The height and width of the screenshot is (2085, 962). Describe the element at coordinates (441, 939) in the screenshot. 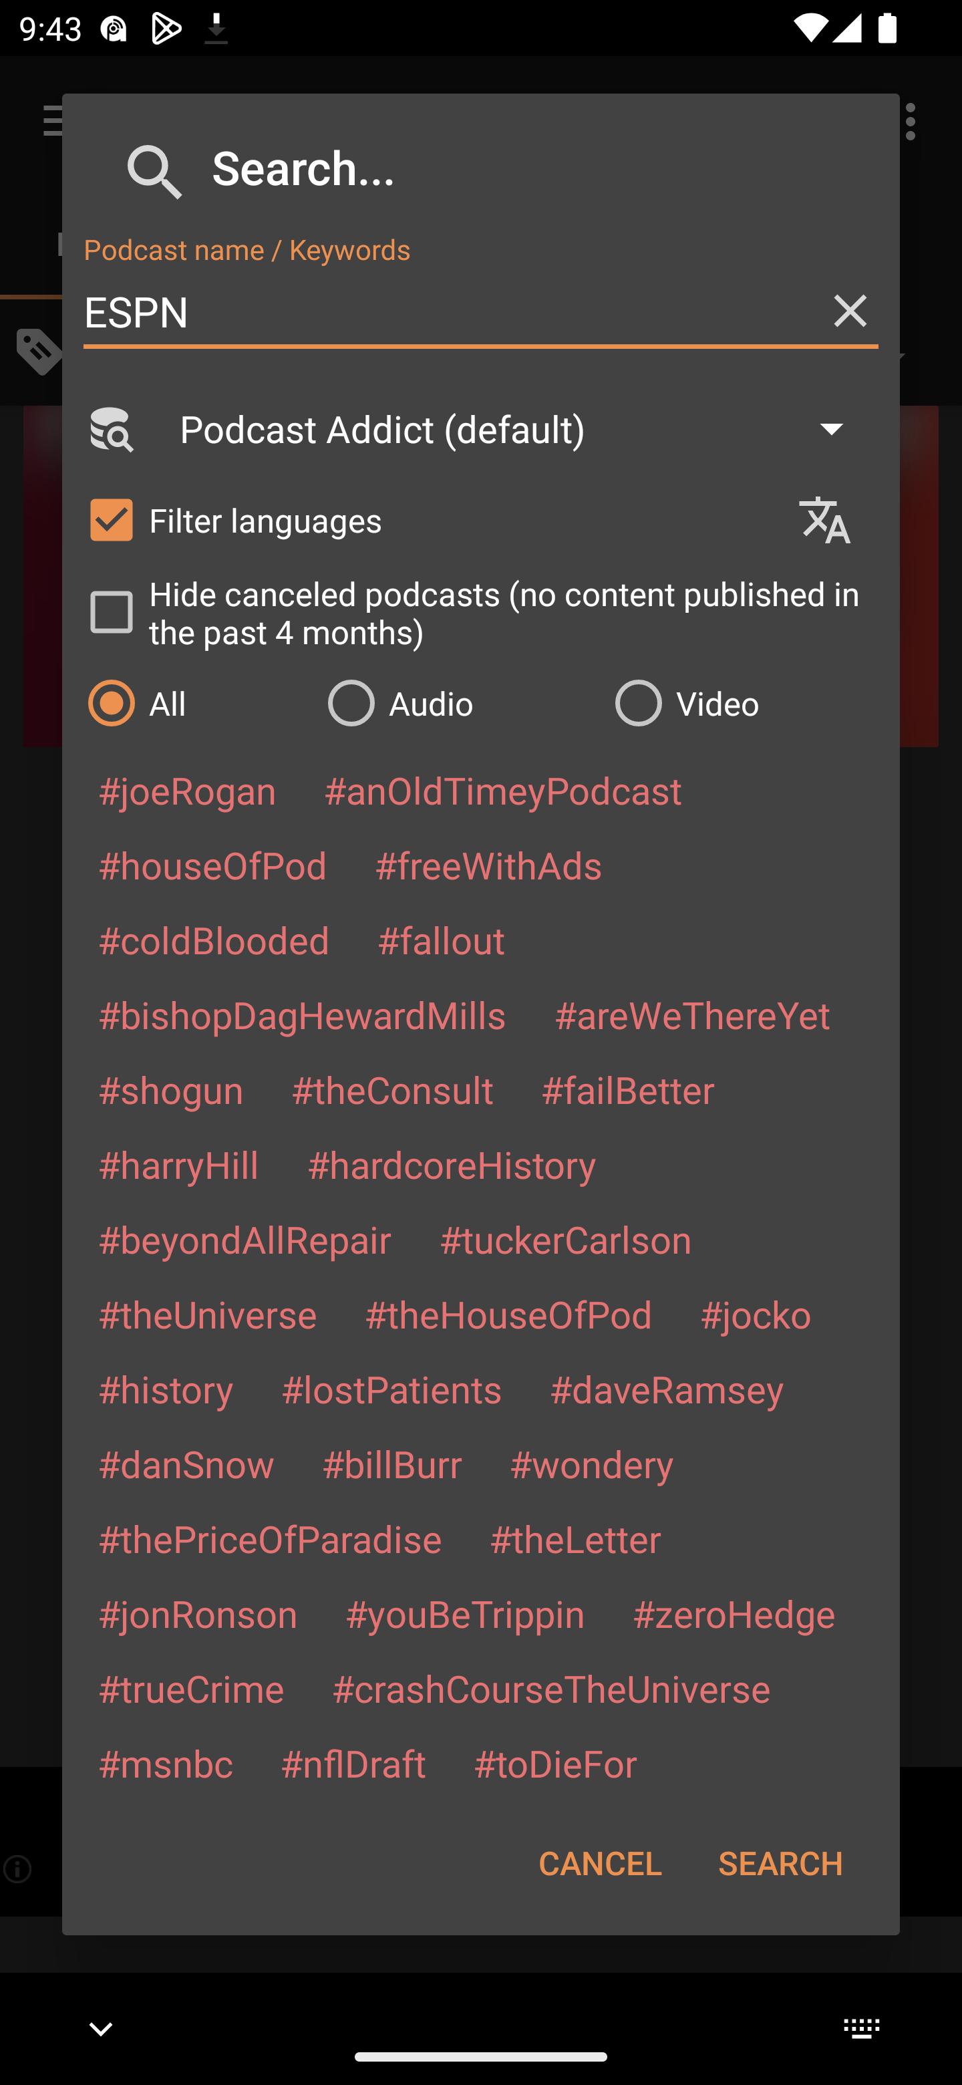

I see `#fallout` at that location.